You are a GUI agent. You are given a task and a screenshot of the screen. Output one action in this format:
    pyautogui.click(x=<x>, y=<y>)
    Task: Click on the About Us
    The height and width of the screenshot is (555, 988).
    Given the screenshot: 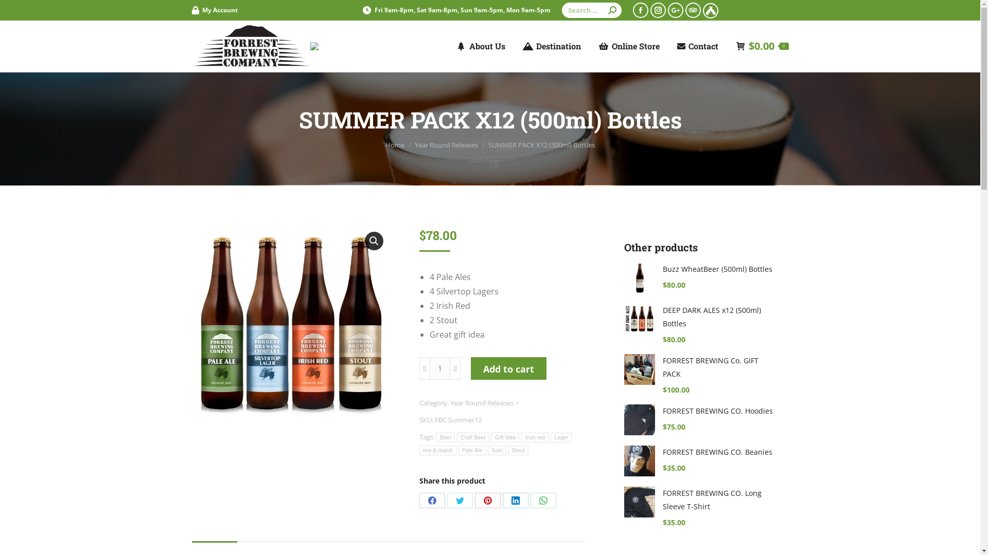 What is the action you would take?
    pyautogui.click(x=481, y=46)
    